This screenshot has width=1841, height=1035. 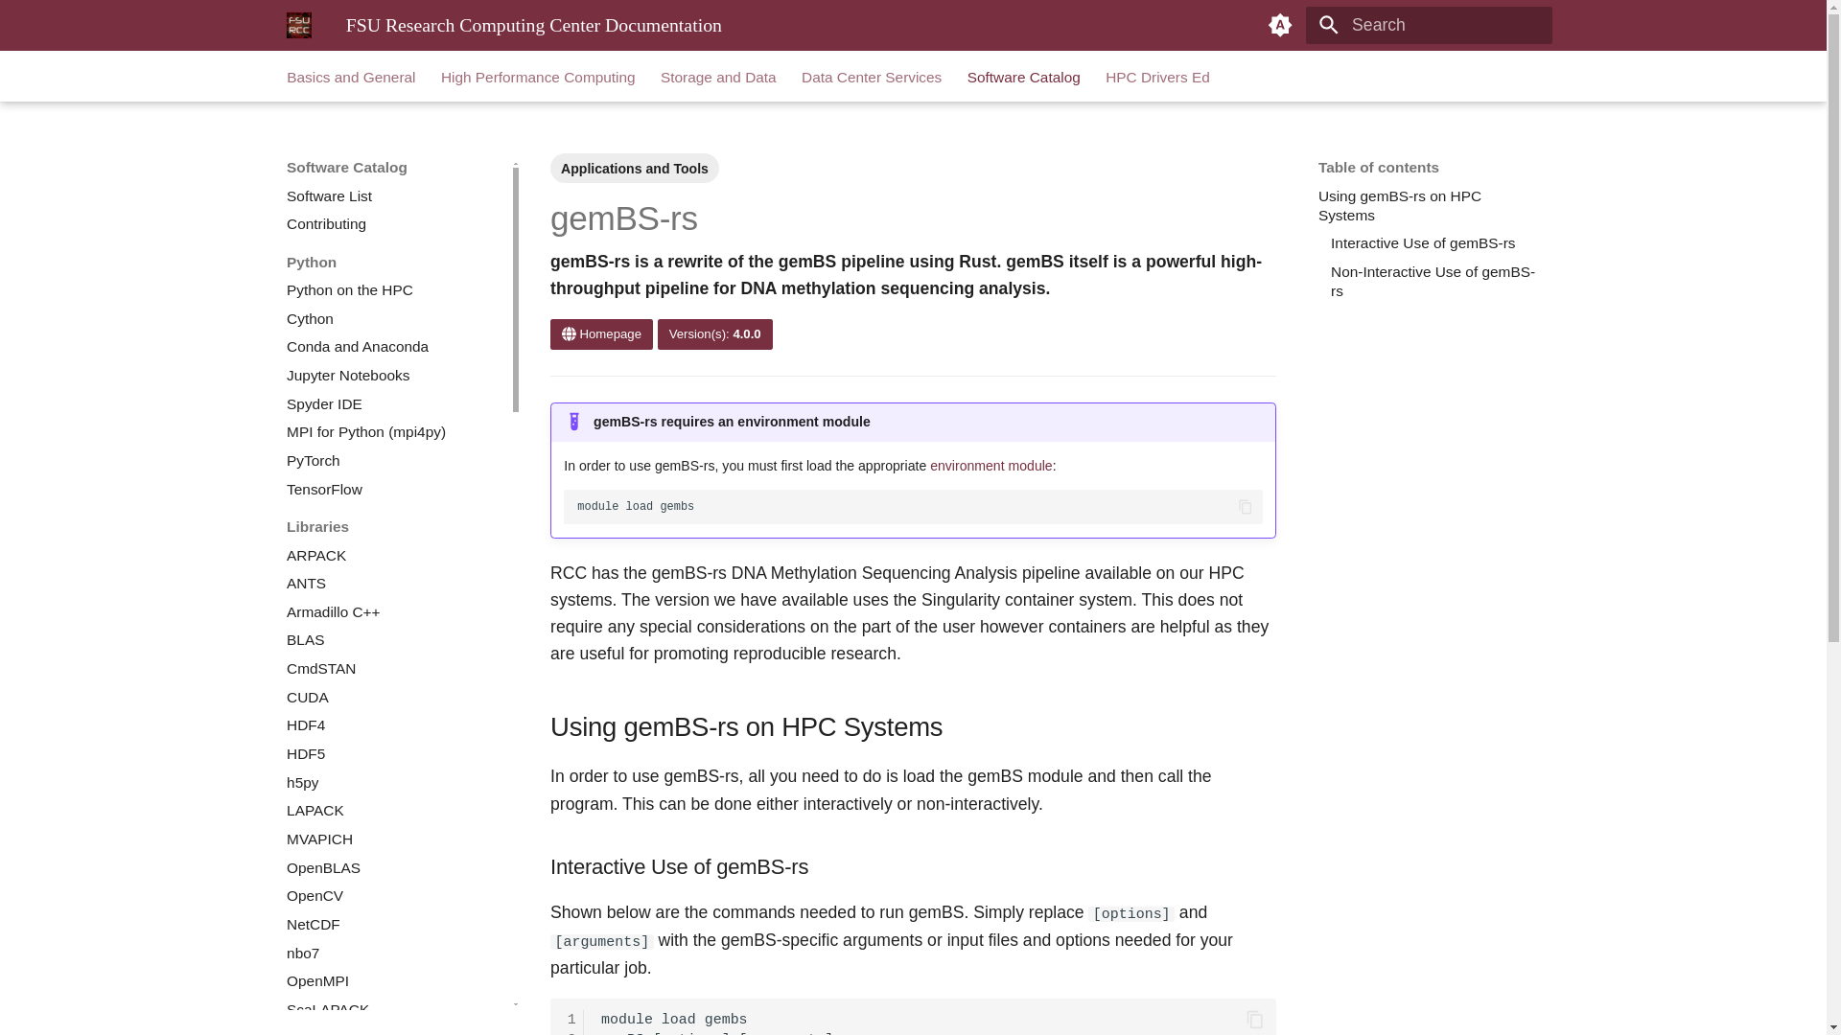 What do you see at coordinates (1245, 506) in the screenshot?
I see `Copy to clipboard` at bounding box center [1245, 506].